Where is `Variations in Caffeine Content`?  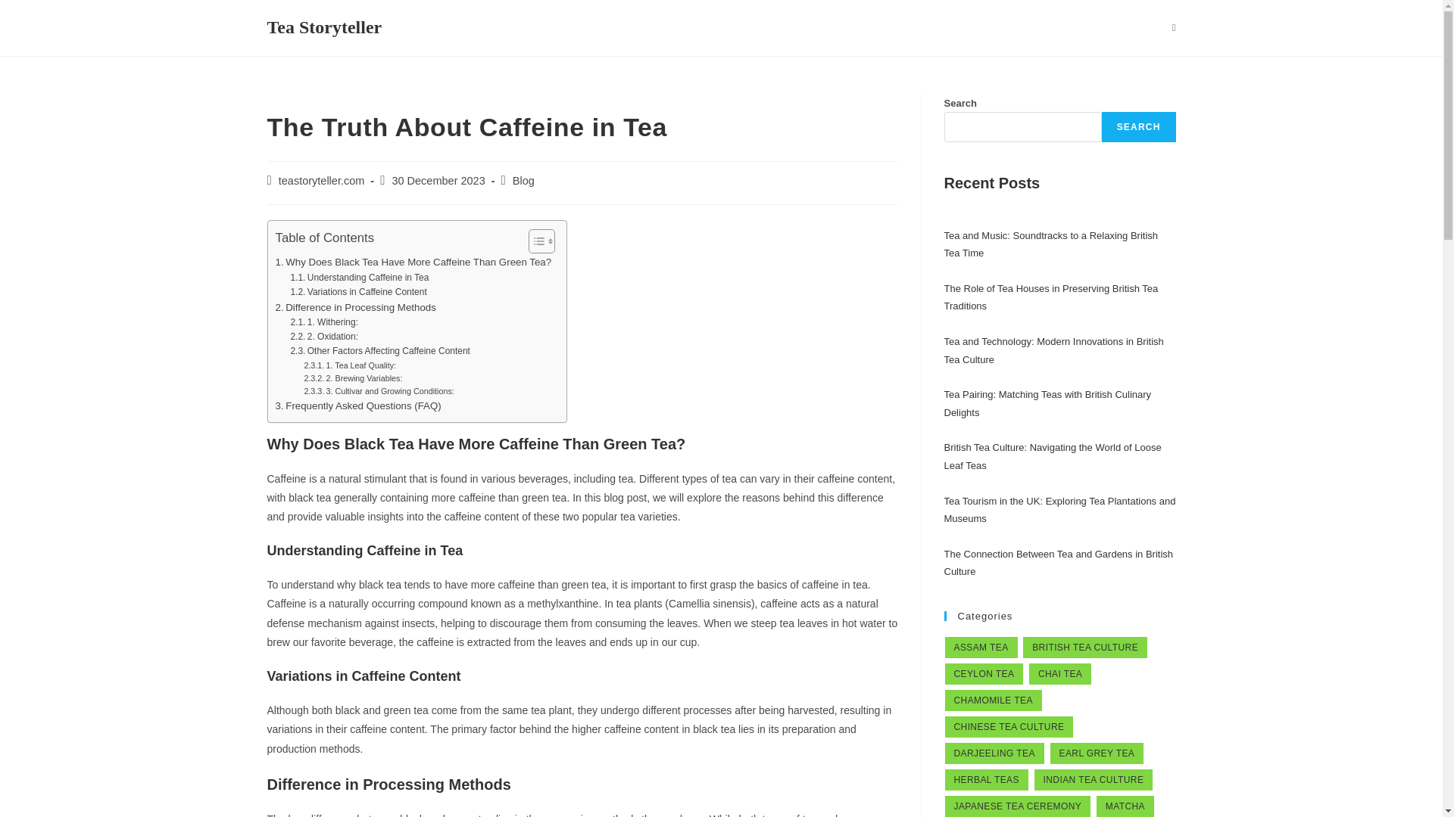 Variations in Caffeine Content is located at coordinates (357, 292).